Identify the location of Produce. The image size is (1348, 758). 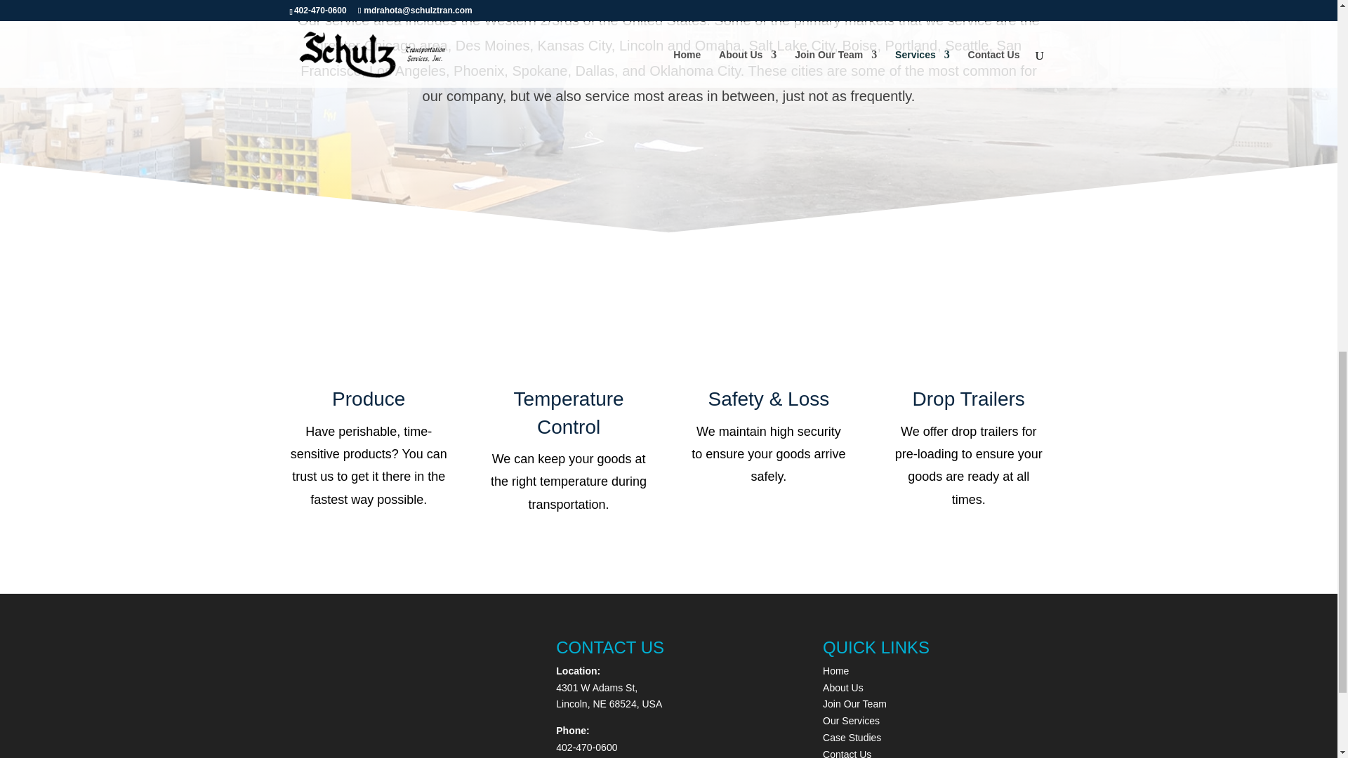
(368, 399).